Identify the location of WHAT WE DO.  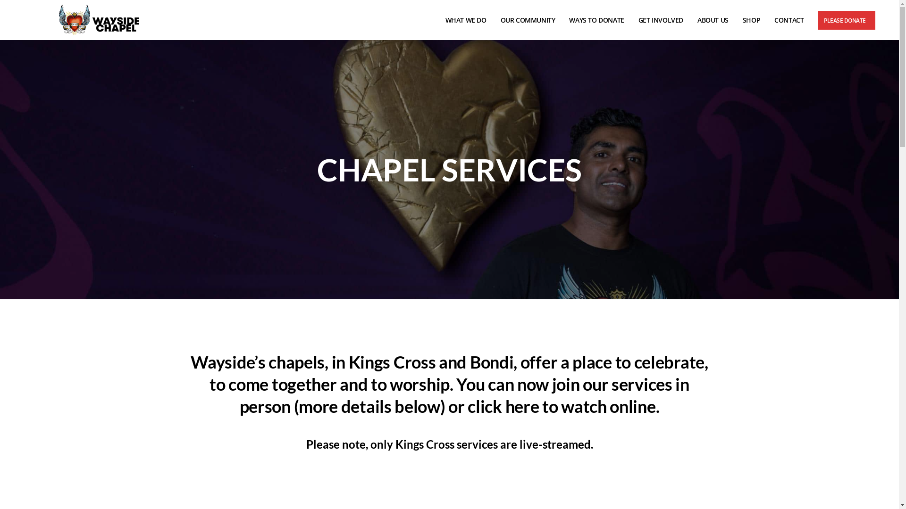
(468, 20).